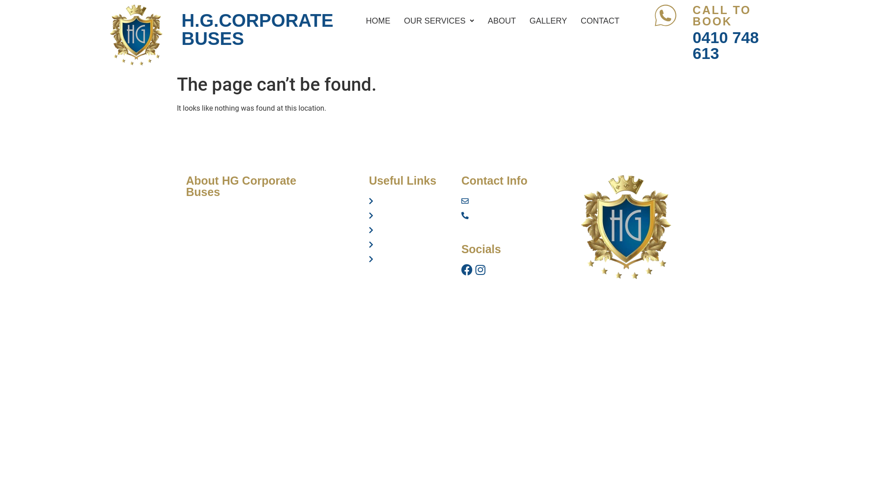 The image size is (871, 490). What do you see at coordinates (411, 245) in the screenshot?
I see `Gallery` at bounding box center [411, 245].